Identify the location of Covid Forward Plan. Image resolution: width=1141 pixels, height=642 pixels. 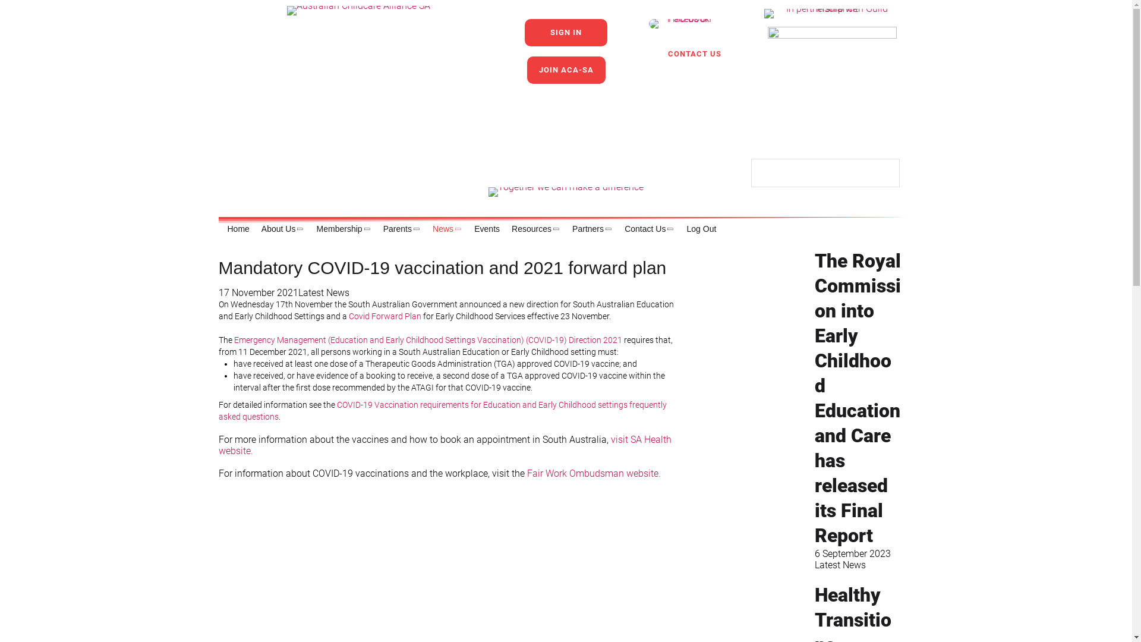
(384, 316).